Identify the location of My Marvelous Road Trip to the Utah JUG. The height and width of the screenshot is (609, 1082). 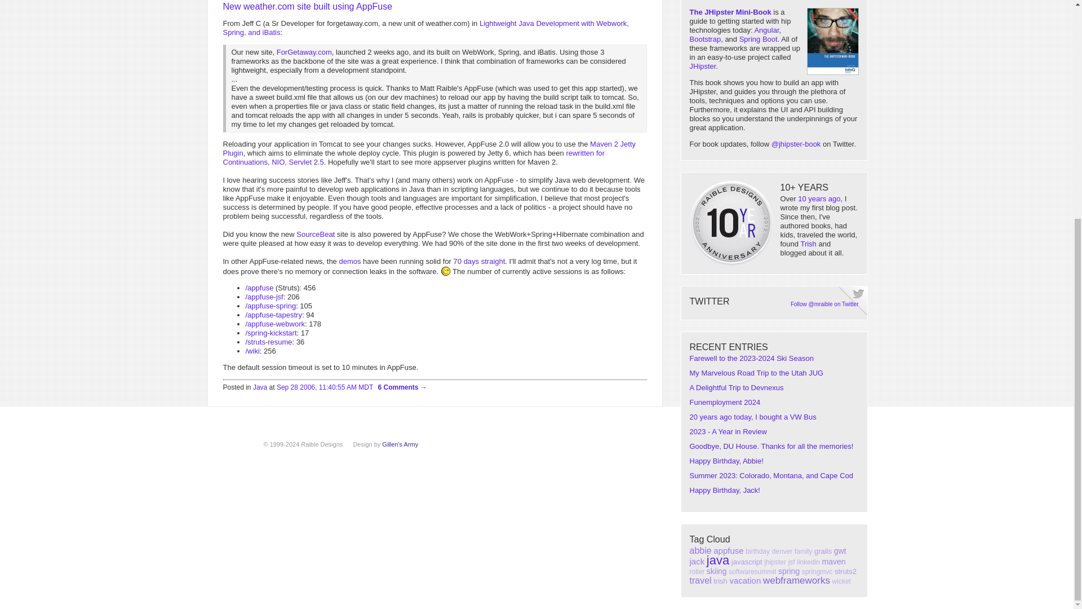
(756, 373).